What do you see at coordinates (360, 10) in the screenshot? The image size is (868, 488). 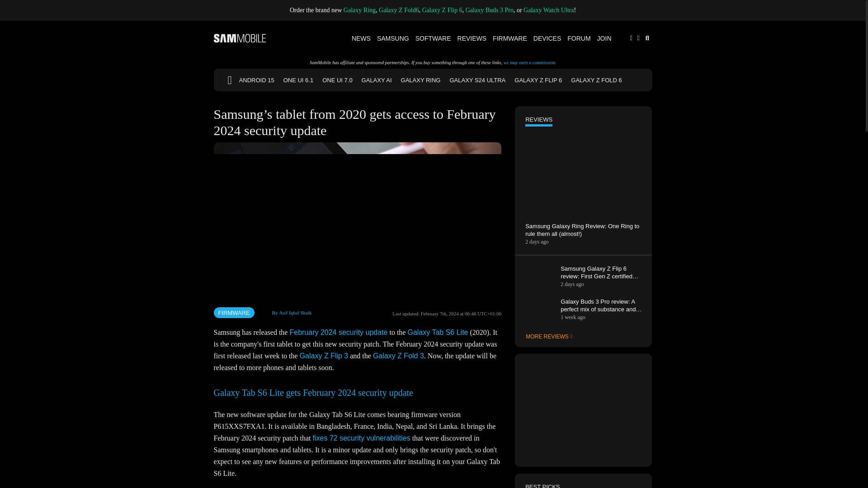 I see `Galaxy Ring` at bounding box center [360, 10].